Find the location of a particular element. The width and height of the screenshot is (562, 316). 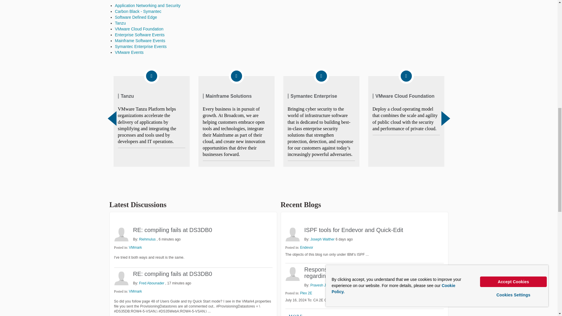

RE: compiling fails at DS3DB0 is located at coordinates (172, 274).